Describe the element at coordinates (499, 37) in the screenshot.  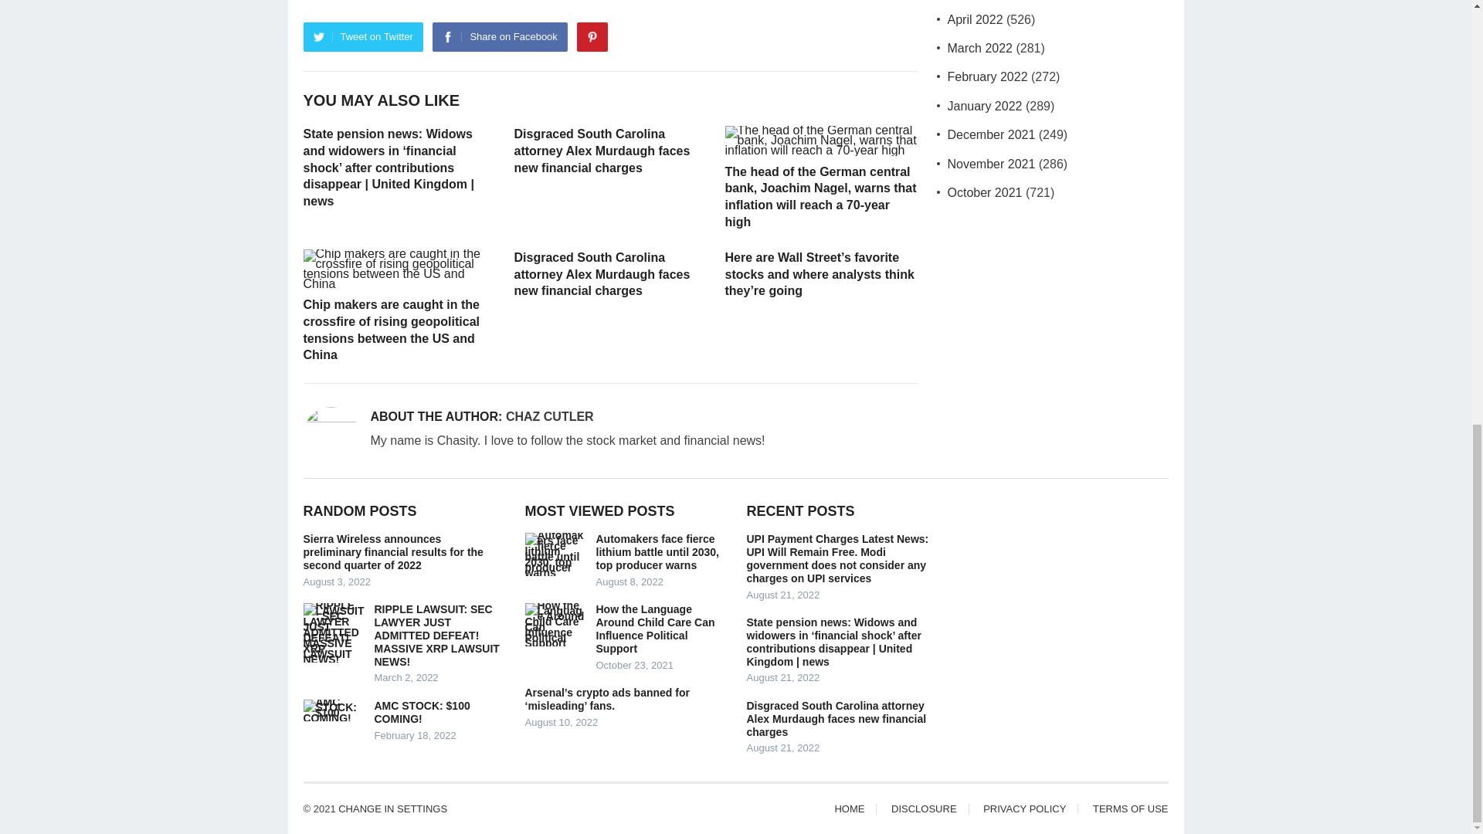
I see `Share on Facebook` at that location.